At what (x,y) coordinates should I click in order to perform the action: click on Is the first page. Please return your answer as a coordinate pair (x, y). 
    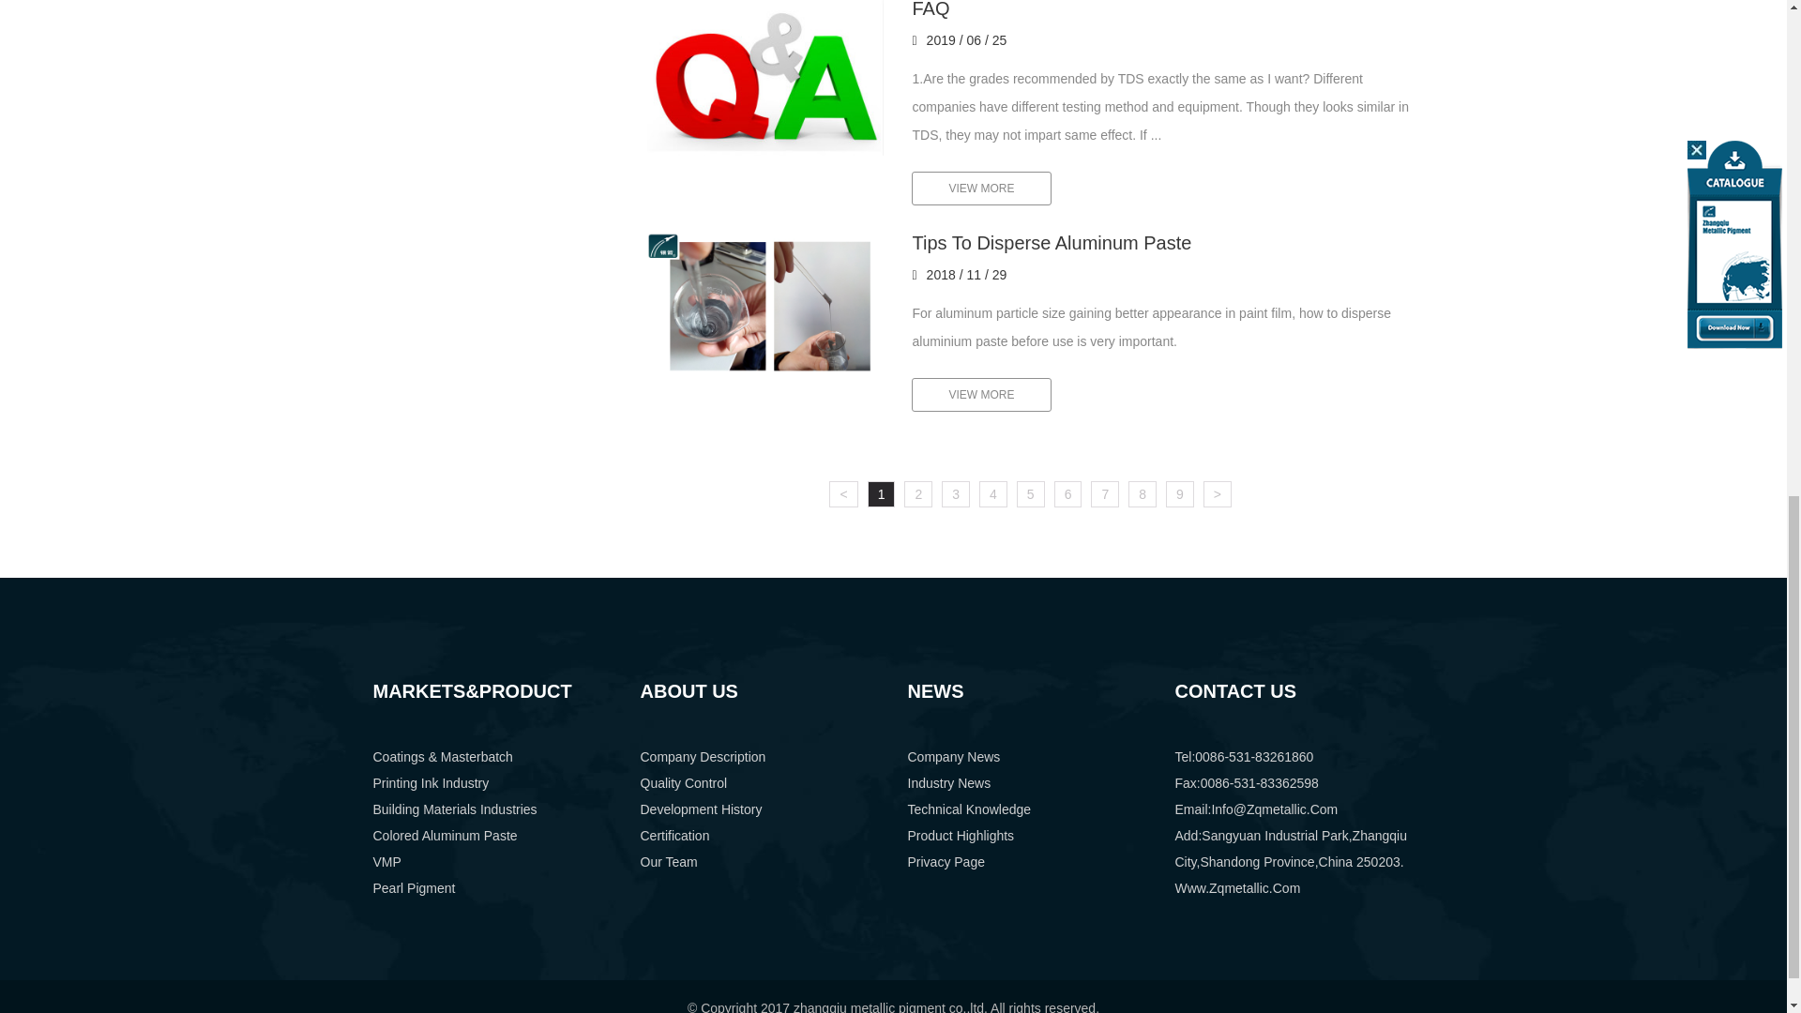
    Looking at the image, I should click on (842, 494).